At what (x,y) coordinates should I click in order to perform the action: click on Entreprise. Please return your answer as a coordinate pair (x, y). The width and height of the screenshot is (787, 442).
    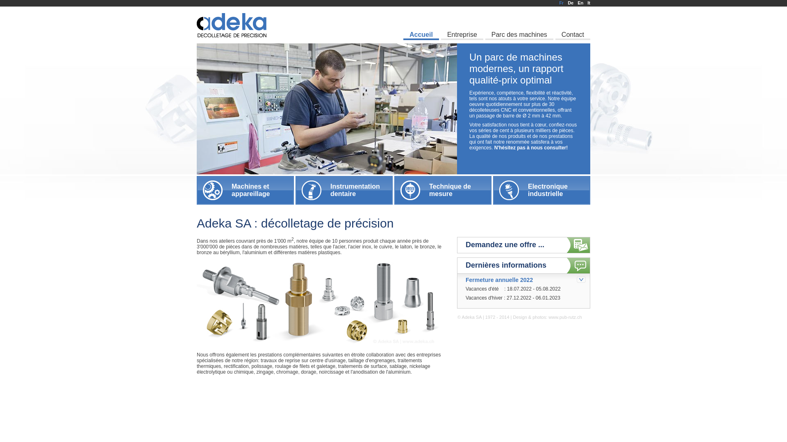
    Looking at the image, I should click on (462, 23).